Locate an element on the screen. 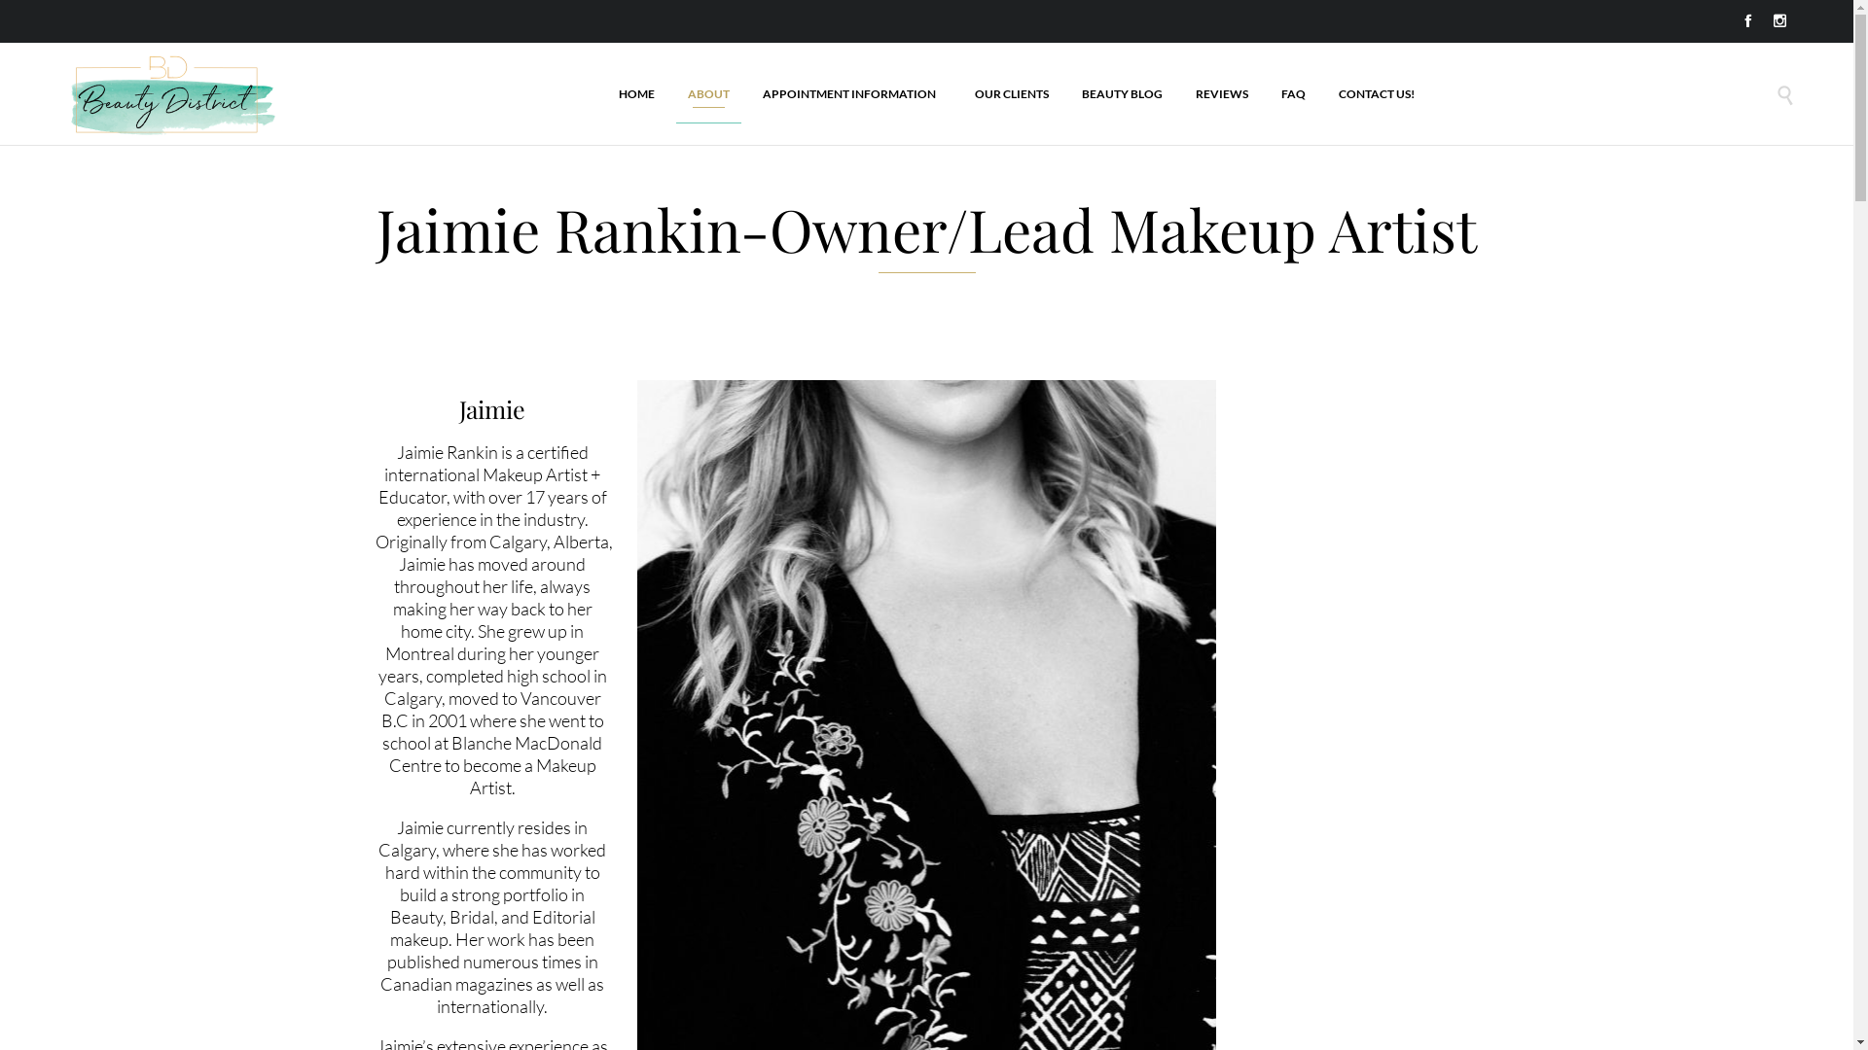  Beauty District is located at coordinates (137, 1015).